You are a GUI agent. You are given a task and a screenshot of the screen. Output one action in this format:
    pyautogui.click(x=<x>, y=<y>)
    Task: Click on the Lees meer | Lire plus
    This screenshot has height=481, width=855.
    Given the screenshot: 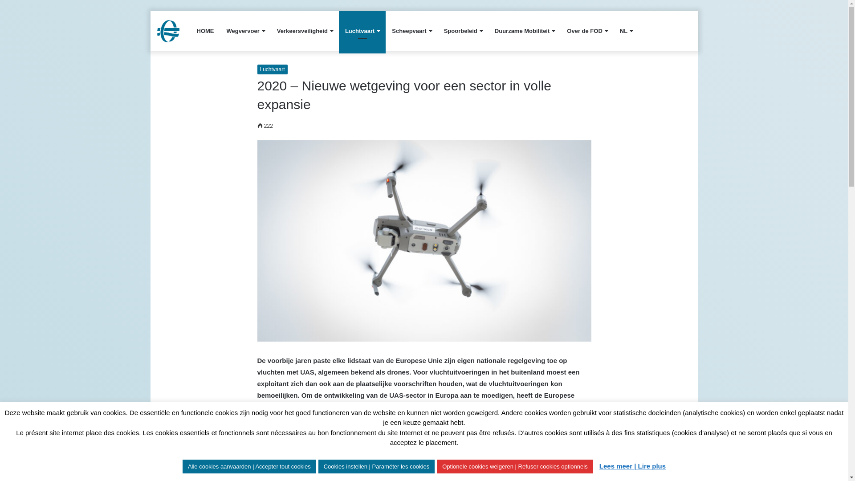 What is the action you would take?
    pyautogui.click(x=632, y=466)
    